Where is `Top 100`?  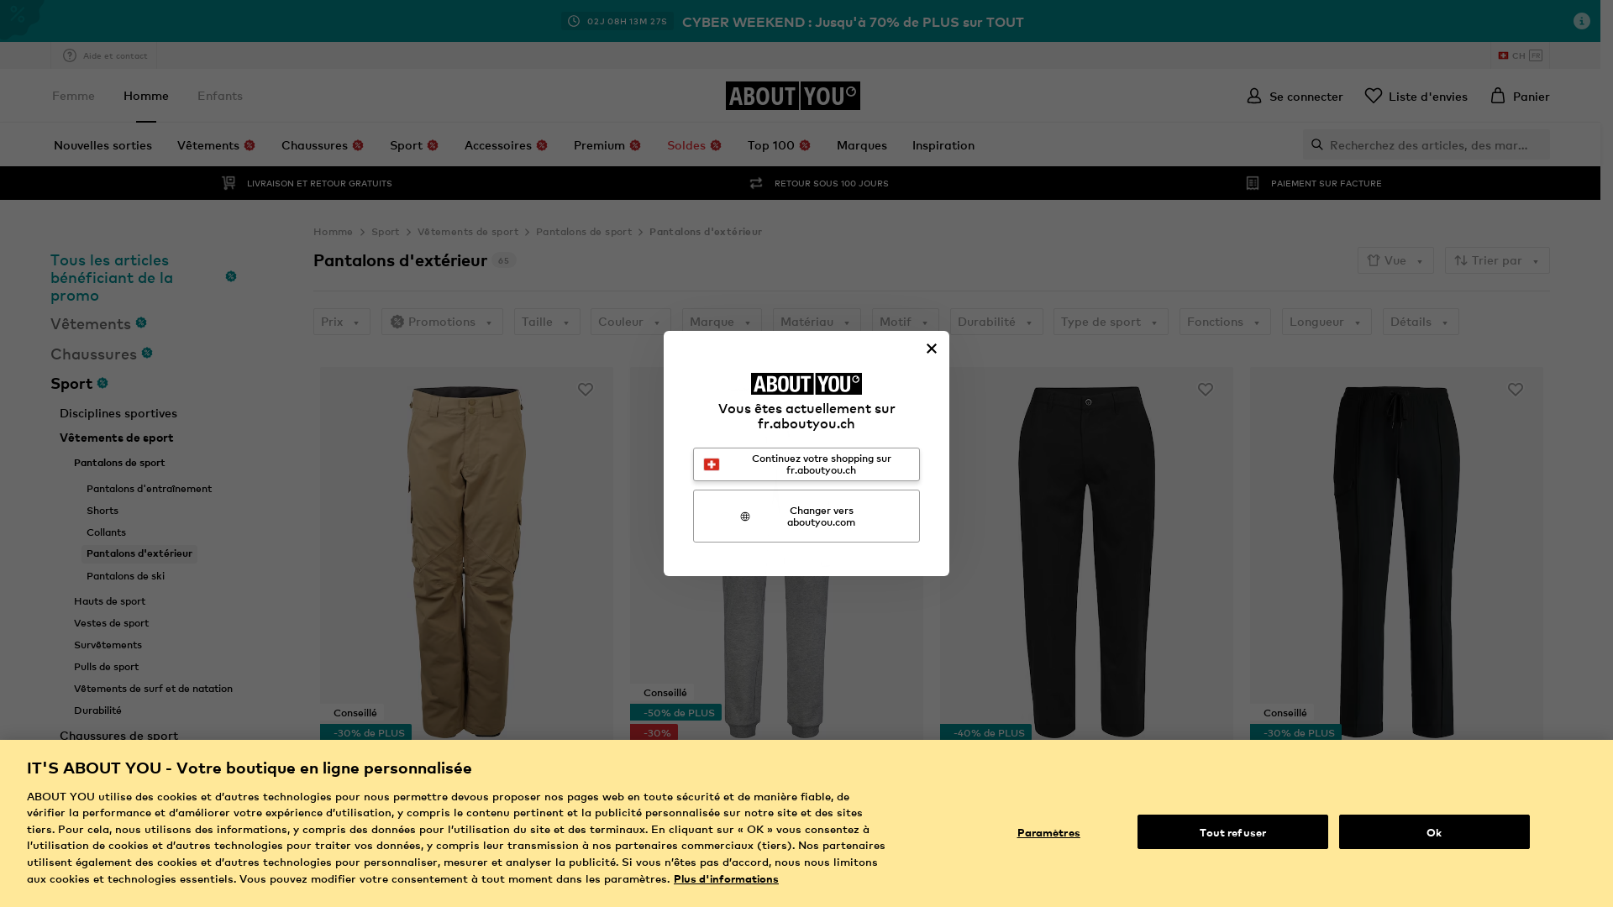
Top 100 is located at coordinates (780, 144).